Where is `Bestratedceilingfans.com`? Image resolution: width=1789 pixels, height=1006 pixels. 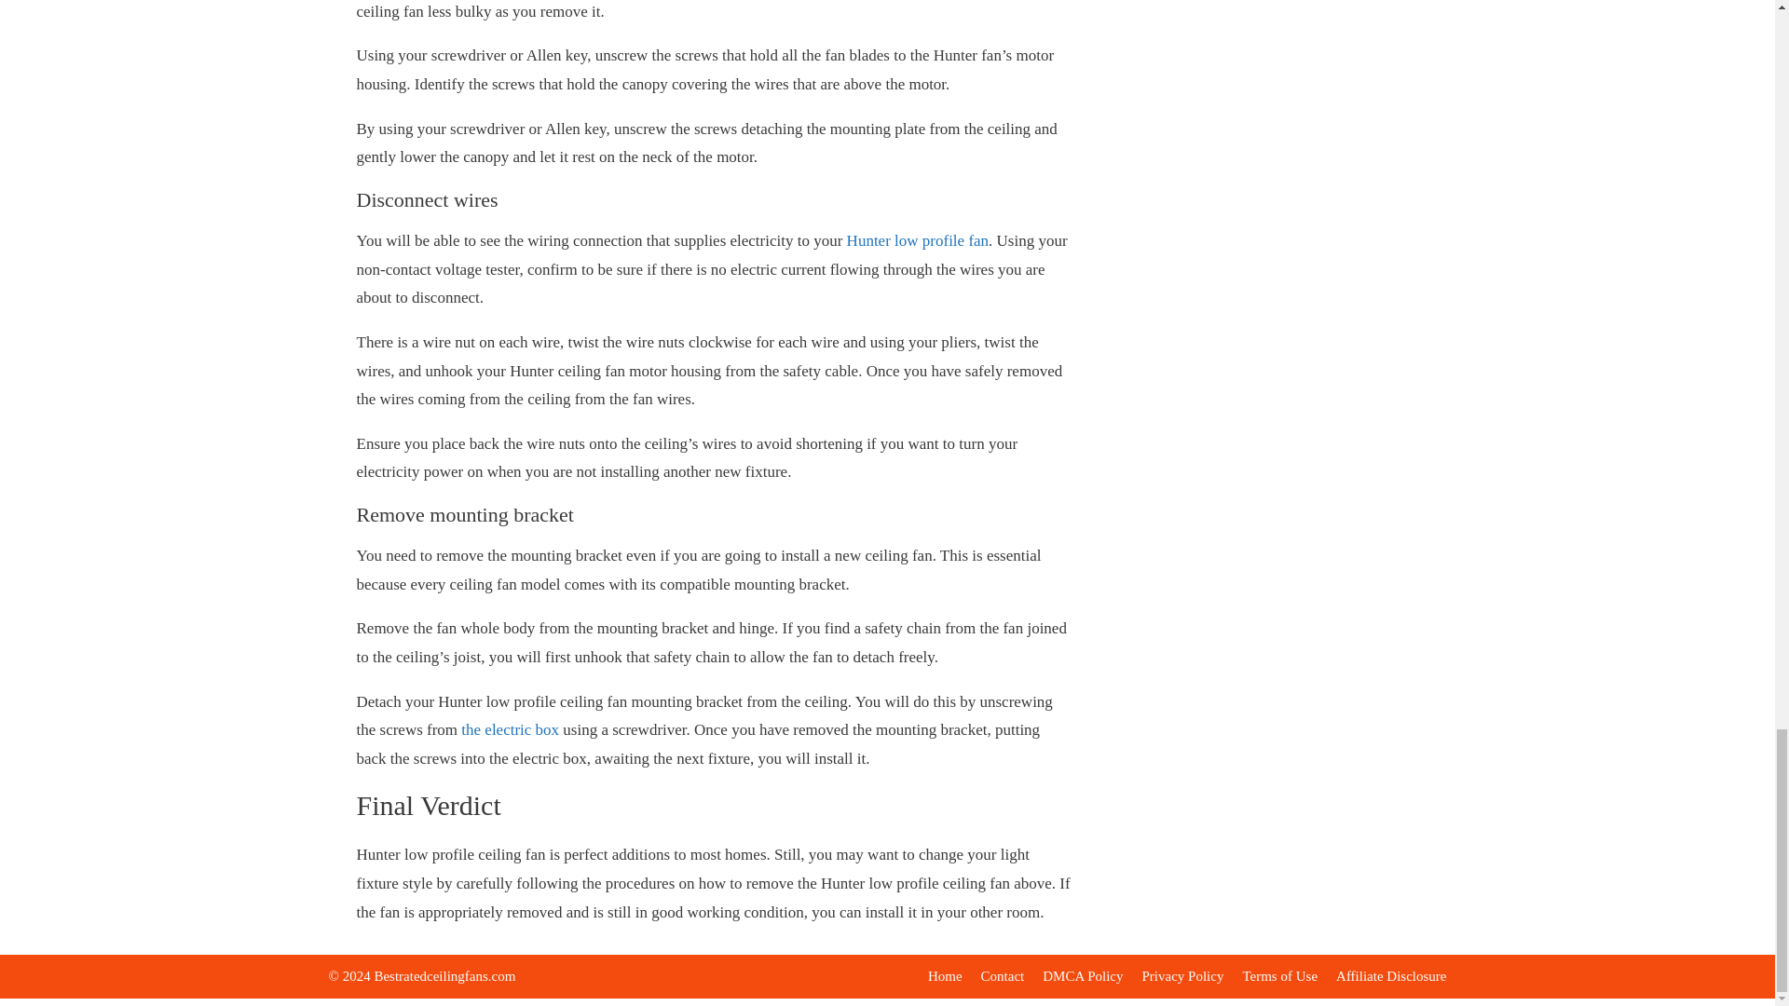
Bestratedceilingfans.com is located at coordinates (444, 976).